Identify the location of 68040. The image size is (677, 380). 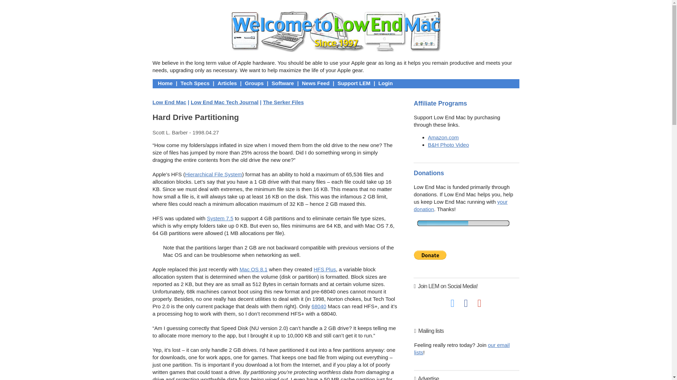
(319, 306).